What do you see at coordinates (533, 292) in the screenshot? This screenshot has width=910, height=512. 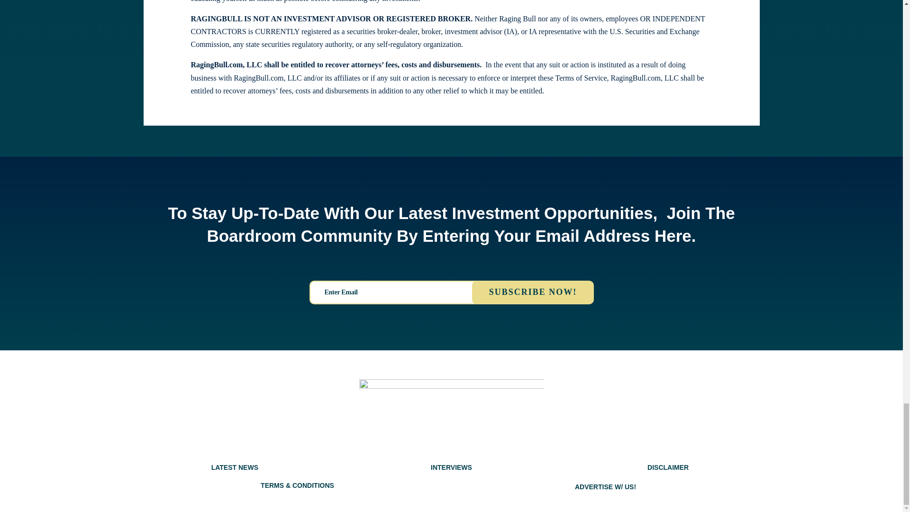 I see `SUBSCRIBE NOW!` at bounding box center [533, 292].